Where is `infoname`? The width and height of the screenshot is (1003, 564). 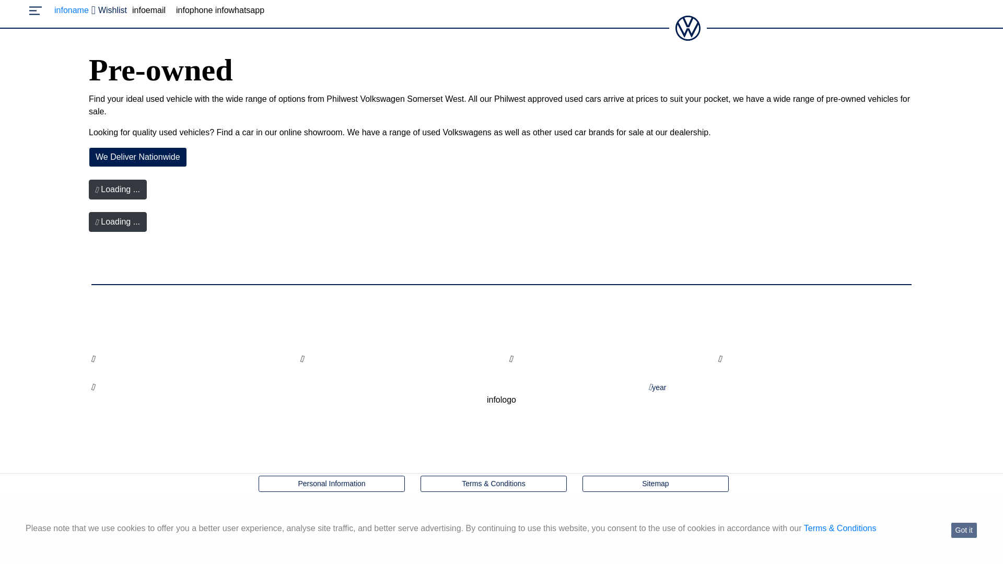 infoname is located at coordinates (71, 10).